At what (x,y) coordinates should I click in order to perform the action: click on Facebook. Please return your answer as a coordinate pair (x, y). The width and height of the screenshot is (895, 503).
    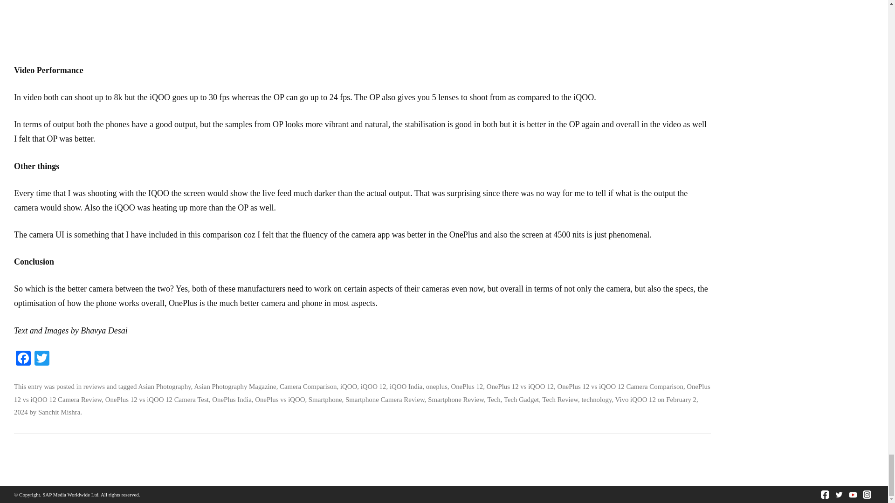
    Looking at the image, I should click on (23, 359).